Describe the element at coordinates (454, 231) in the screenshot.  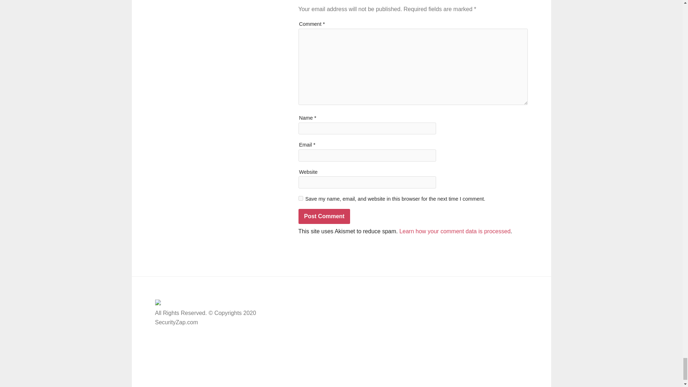
I see `Learn how your comment data is processed` at that location.